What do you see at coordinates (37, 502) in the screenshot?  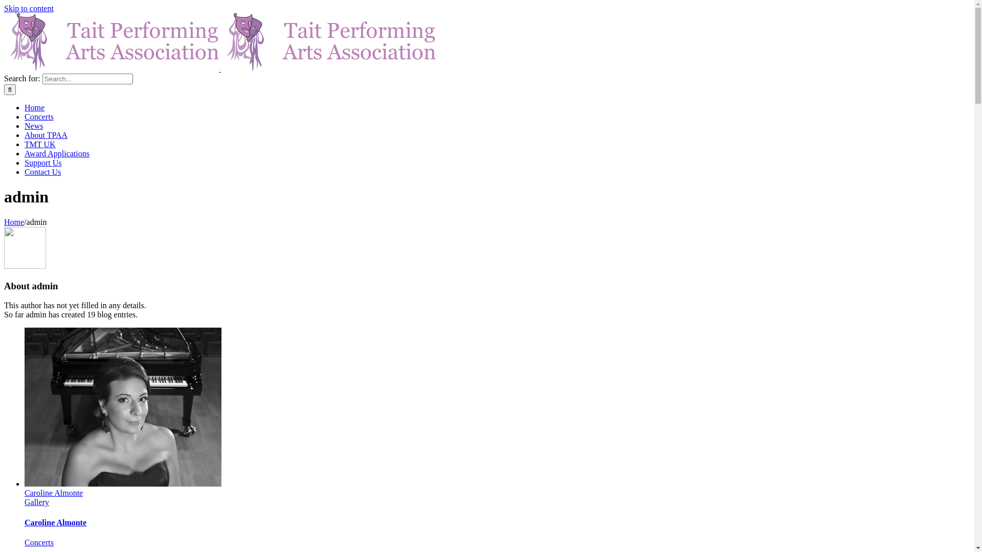 I see `Gallery` at bounding box center [37, 502].